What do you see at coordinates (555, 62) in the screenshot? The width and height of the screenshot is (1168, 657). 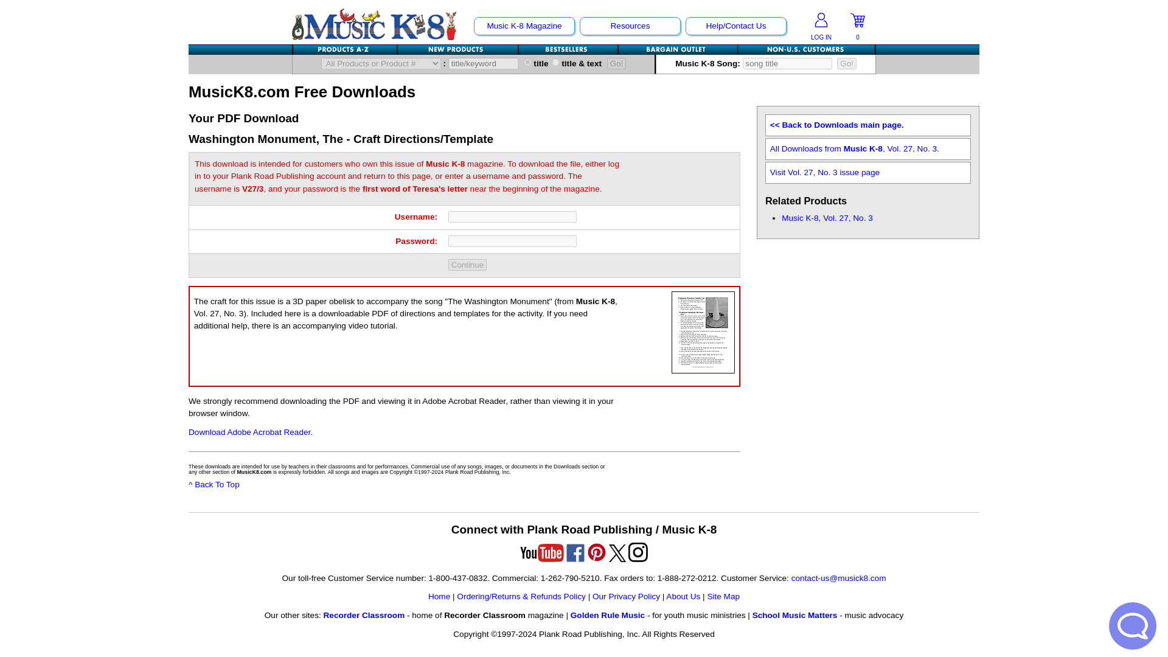 I see `both` at bounding box center [555, 62].